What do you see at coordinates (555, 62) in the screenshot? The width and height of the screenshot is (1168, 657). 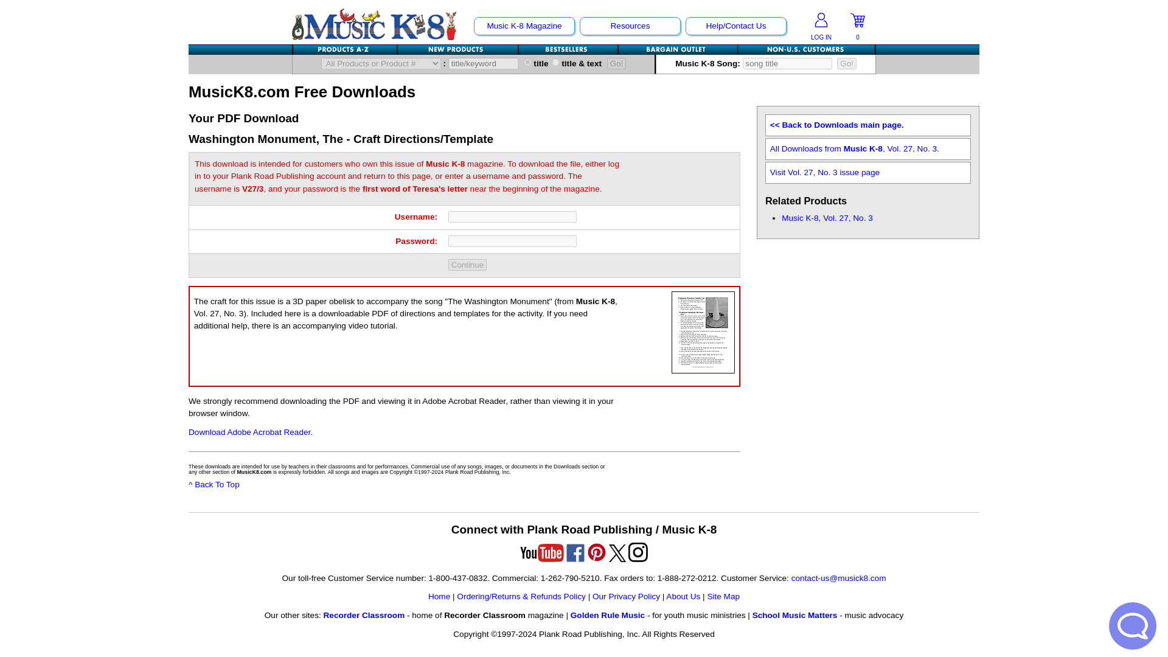 I see `both` at bounding box center [555, 62].